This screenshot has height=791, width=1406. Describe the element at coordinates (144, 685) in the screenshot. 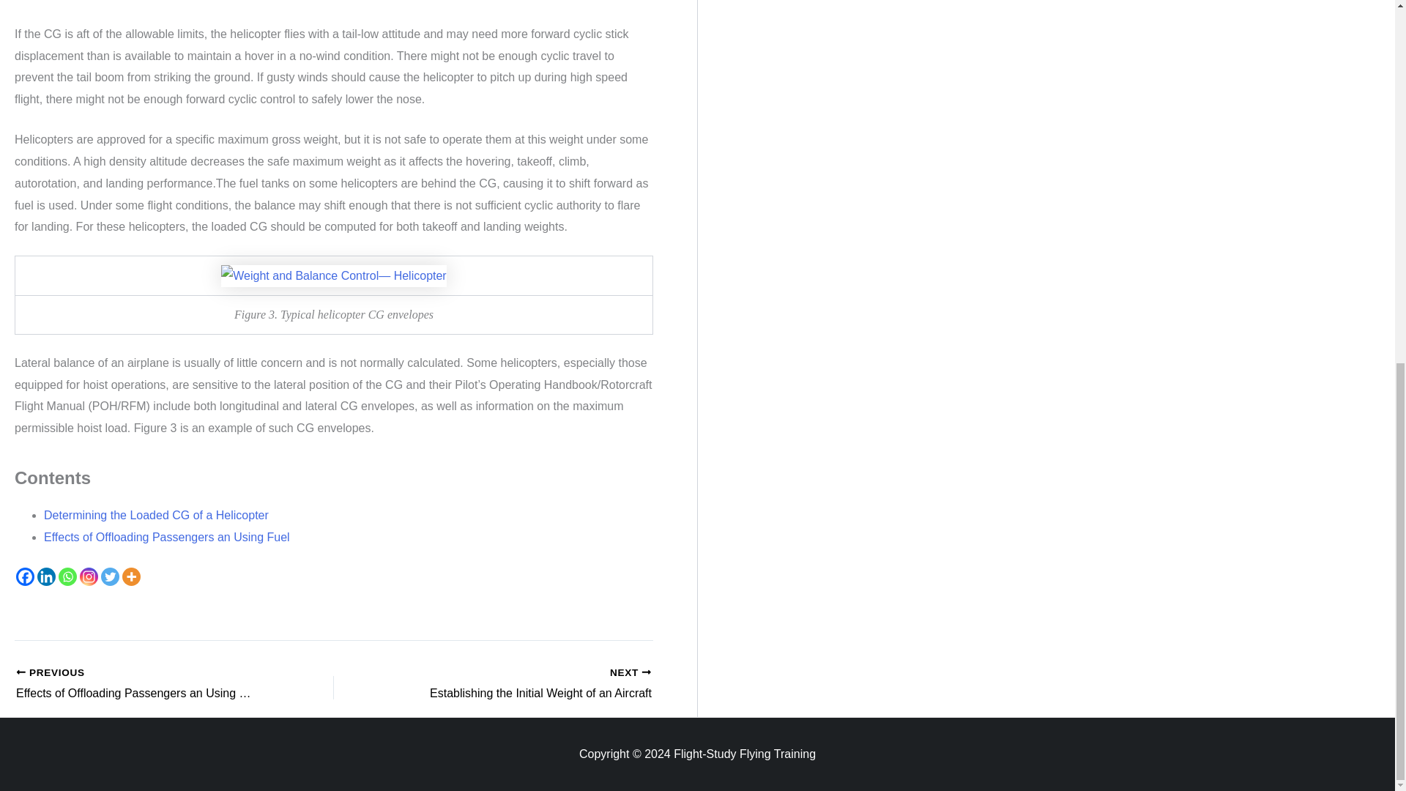

I see `Effects of Offloading Passengers an Using Fuel` at that location.